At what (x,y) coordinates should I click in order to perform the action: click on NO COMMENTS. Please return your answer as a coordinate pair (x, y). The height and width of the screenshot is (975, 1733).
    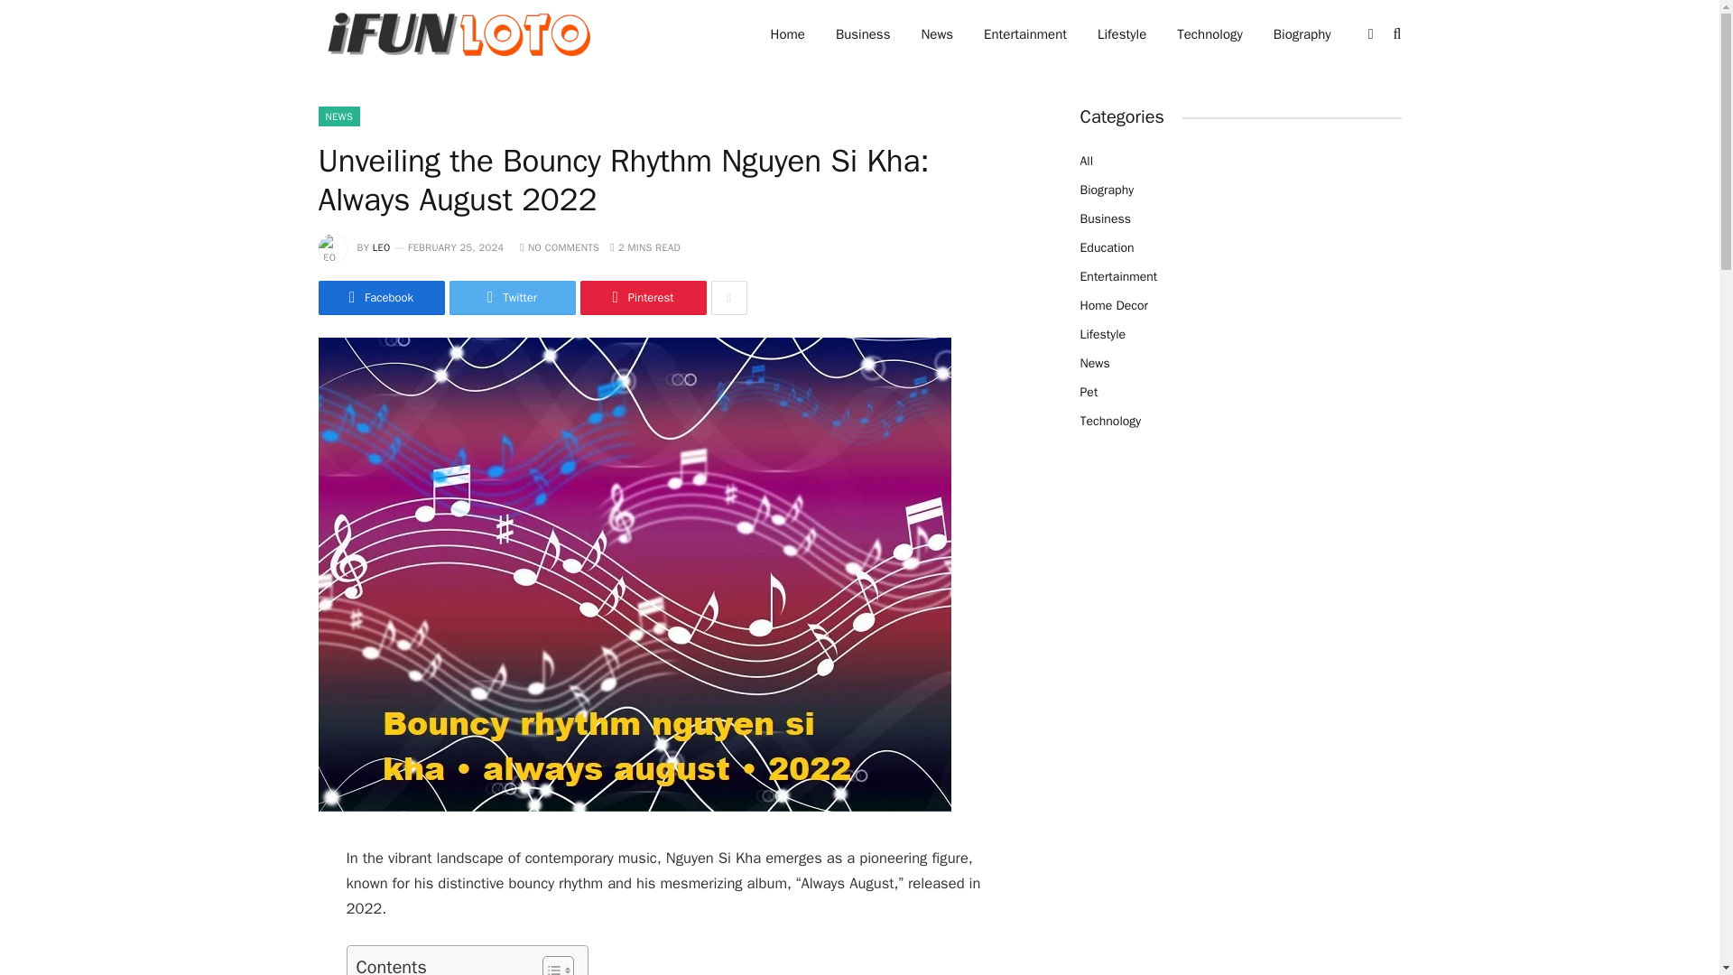
    Looking at the image, I should click on (560, 246).